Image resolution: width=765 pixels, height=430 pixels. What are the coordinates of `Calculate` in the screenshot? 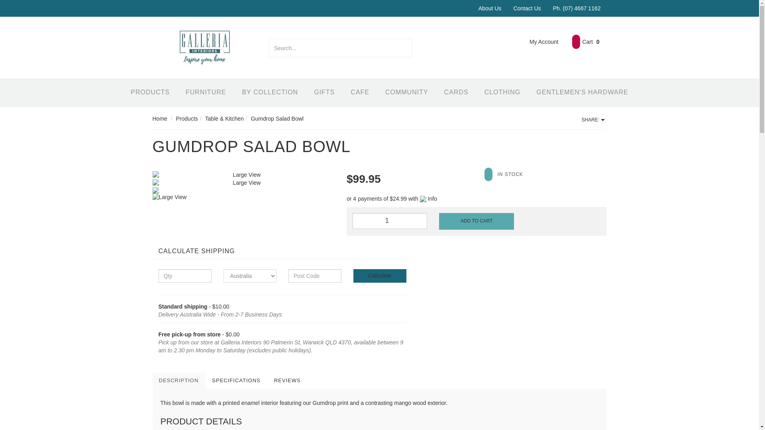 It's located at (380, 276).